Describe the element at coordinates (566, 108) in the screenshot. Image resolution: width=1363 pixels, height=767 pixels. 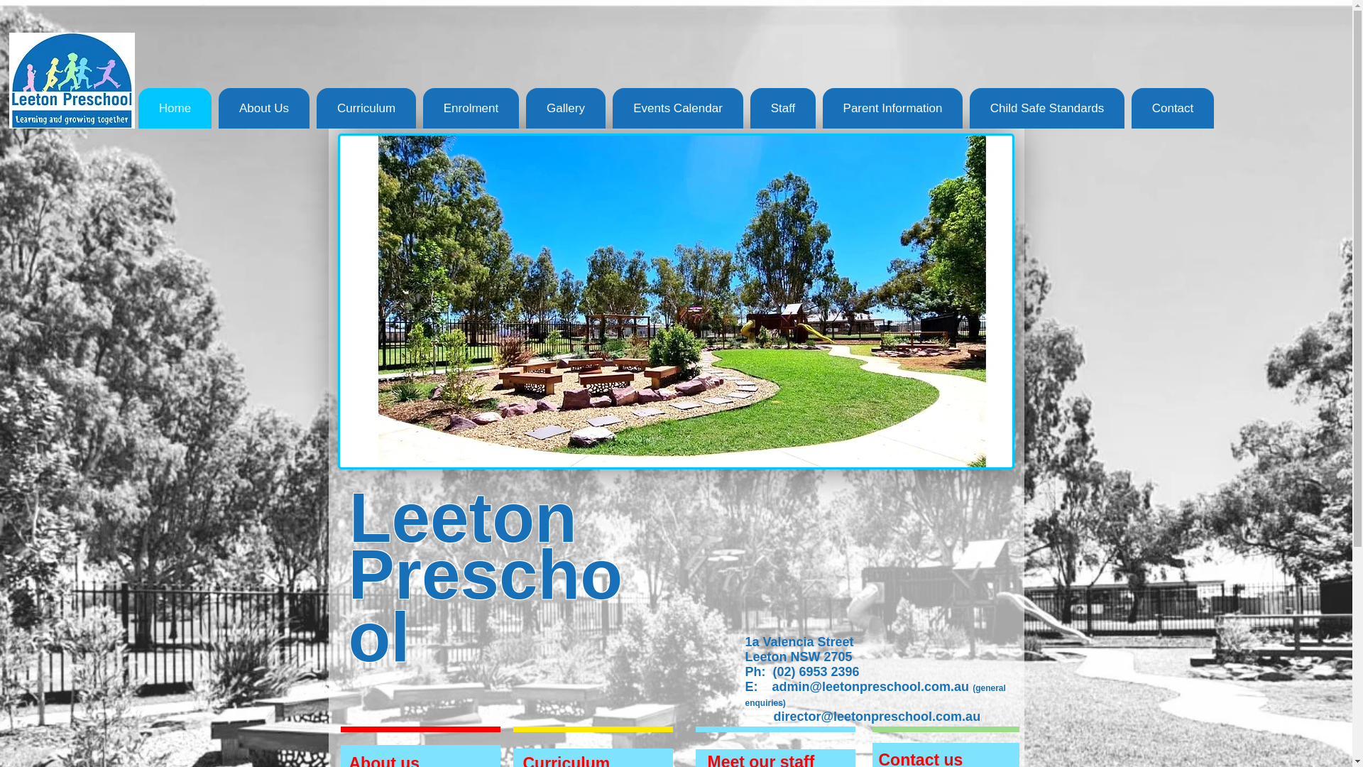
I see `Gallery` at that location.